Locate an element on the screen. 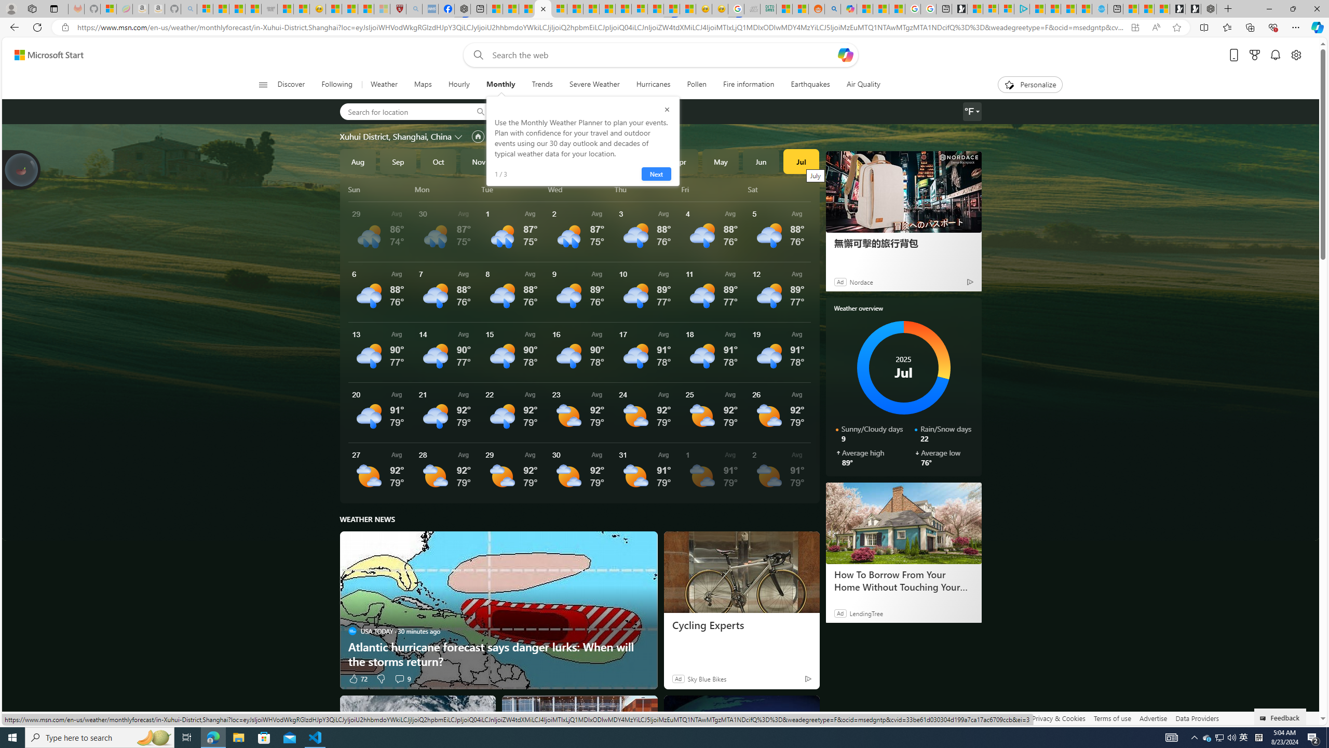 The height and width of the screenshot is (748, 1329). Hurricanes is located at coordinates (654, 85).